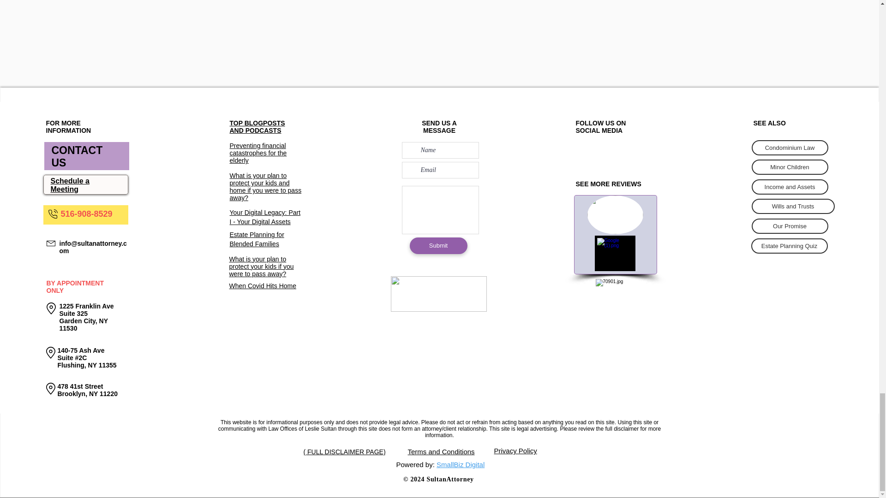 The image size is (886, 498). I want to click on When Covid Hits Home, so click(262, 286).